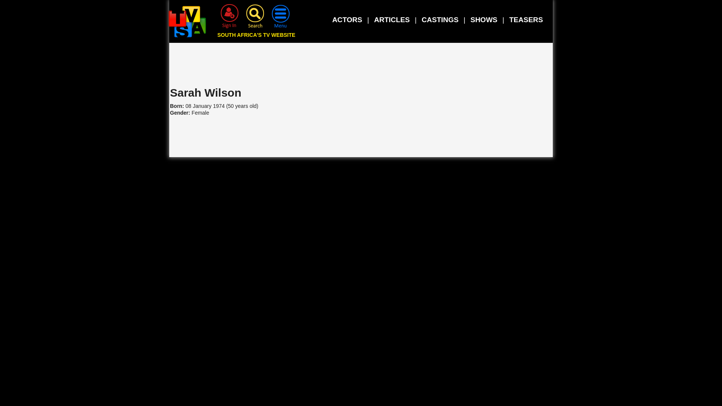 Image resolution: width=722 pixels, height=406 pixels. Describe the element at coordinates (484, 20) in the screenshot. I see `SHOWS` at that location.